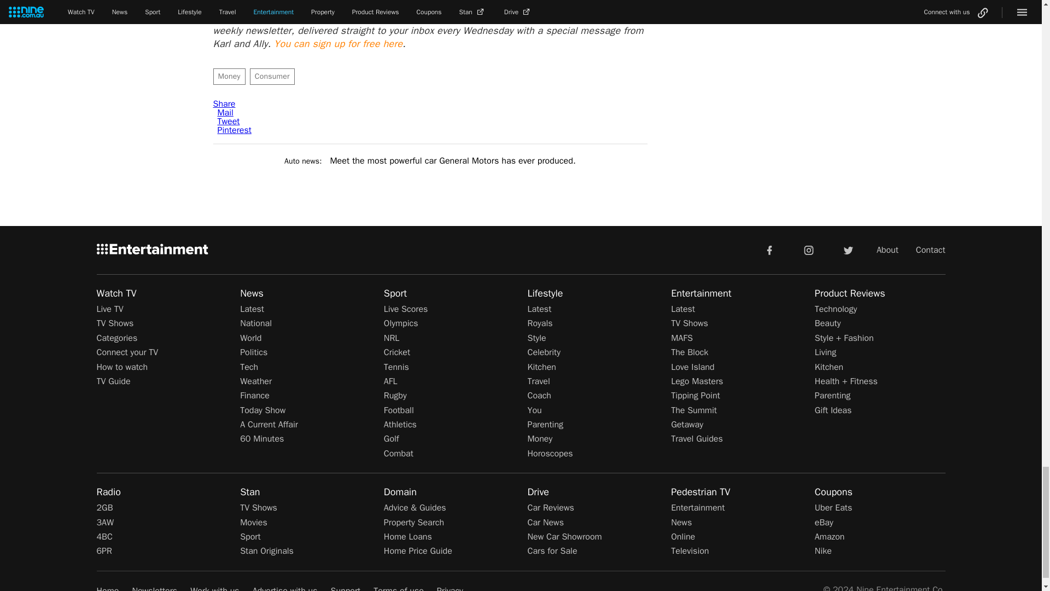  I want to click on Tweet, so click(229, 121).